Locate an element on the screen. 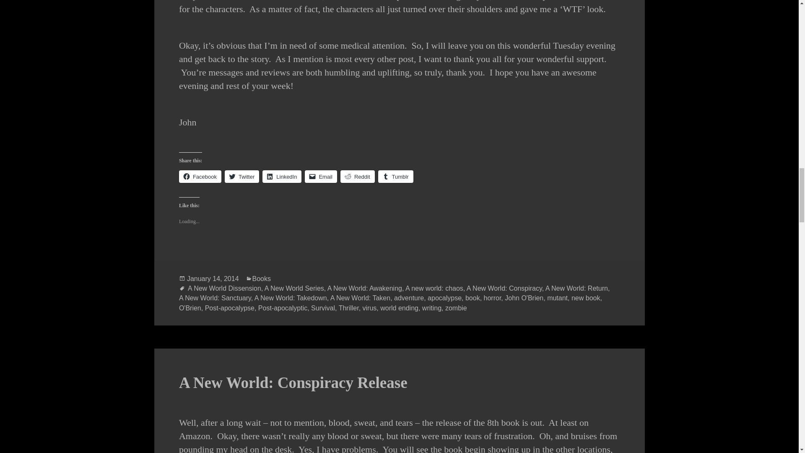 Image resolution: width=805 pixels, height=453 pixels. Click to email a link to a friend is located at coordinates (321, 177).